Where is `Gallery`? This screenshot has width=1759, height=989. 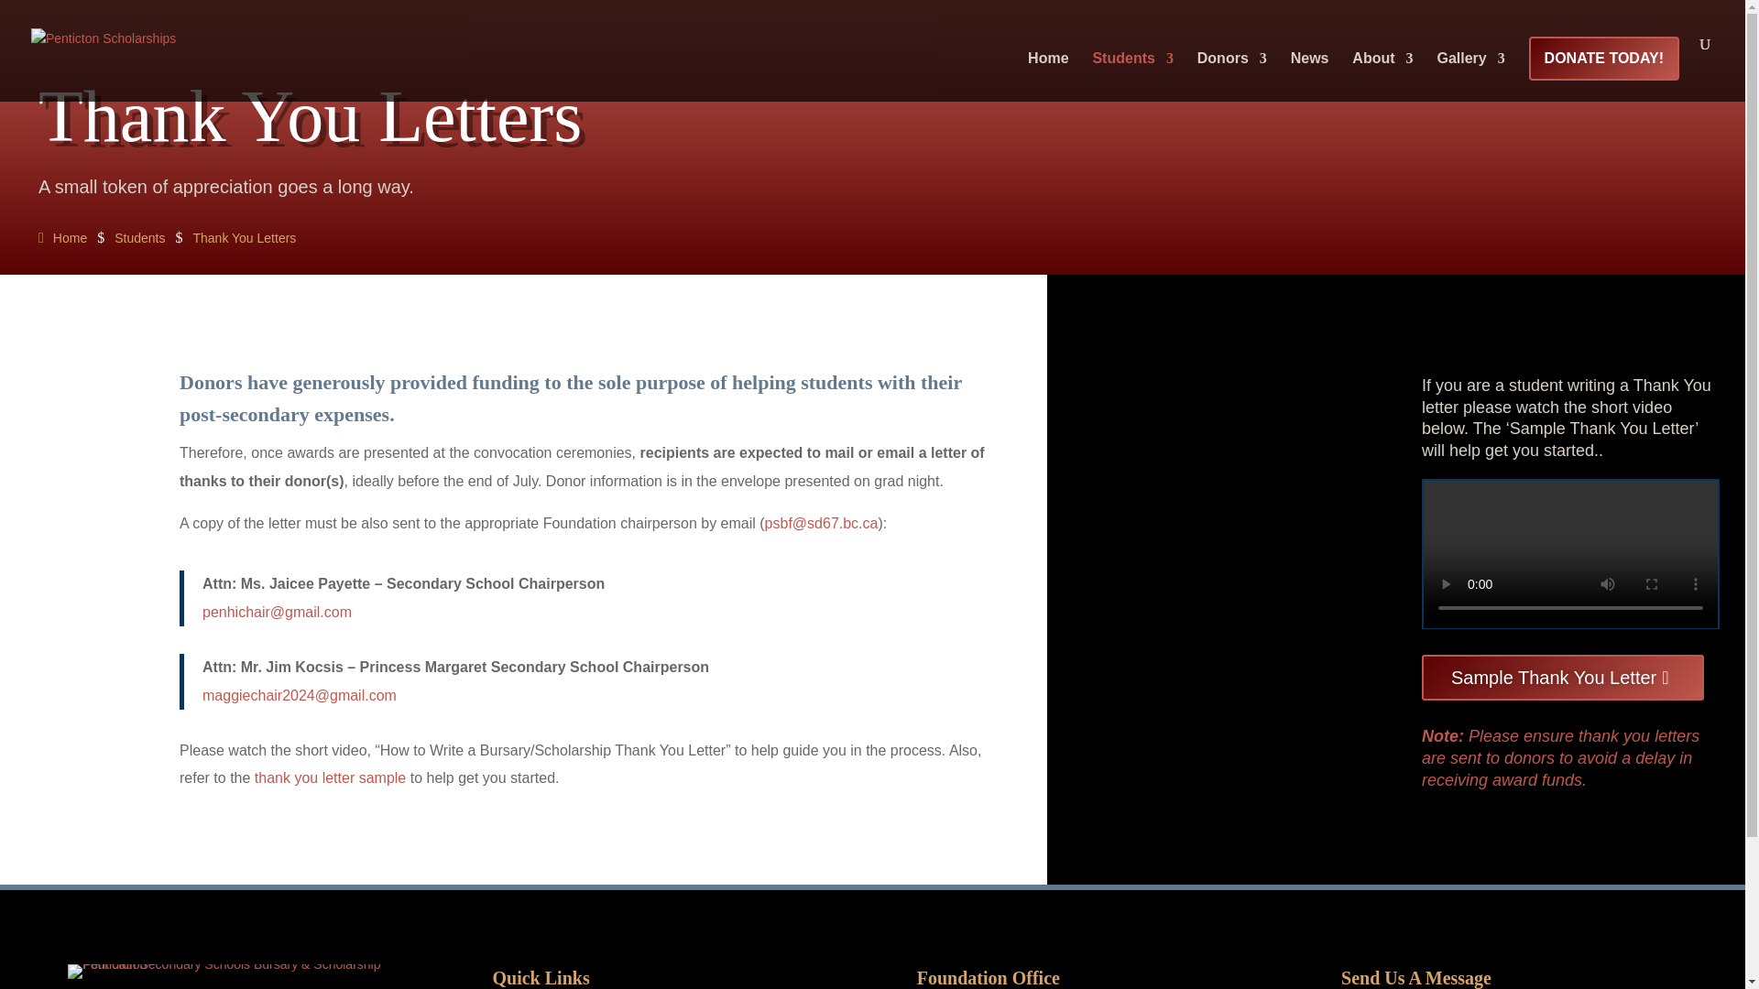 Gallery is located at coordinates (1469, 77).